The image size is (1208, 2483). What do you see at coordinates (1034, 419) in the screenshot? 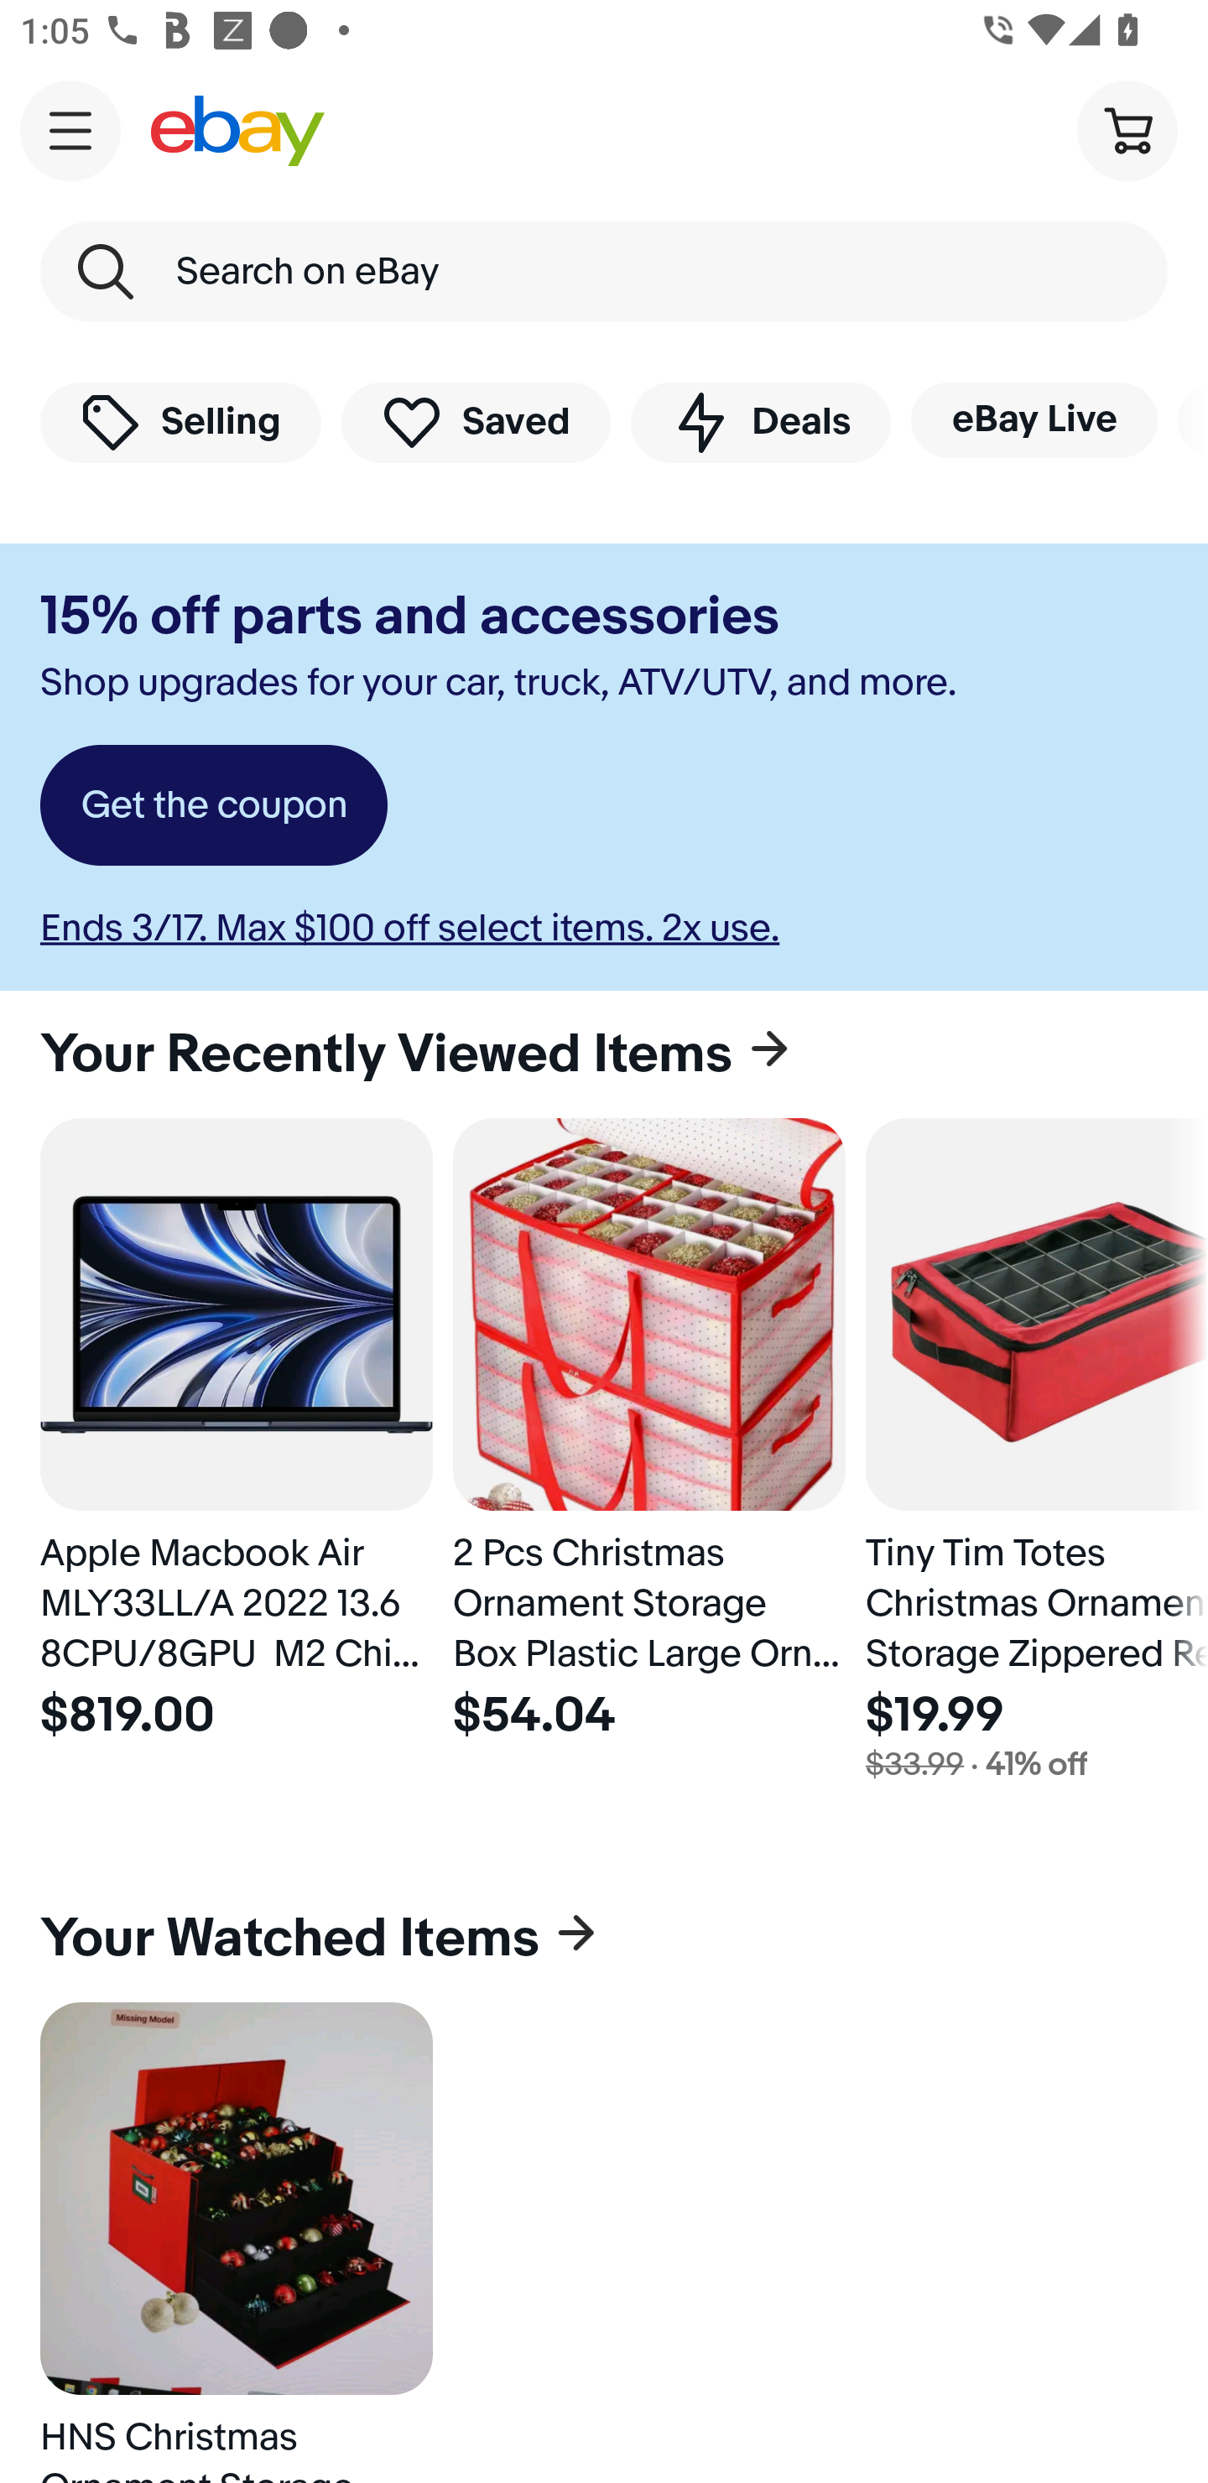
I see `eBay Live` at bounding box center [1034, 419].